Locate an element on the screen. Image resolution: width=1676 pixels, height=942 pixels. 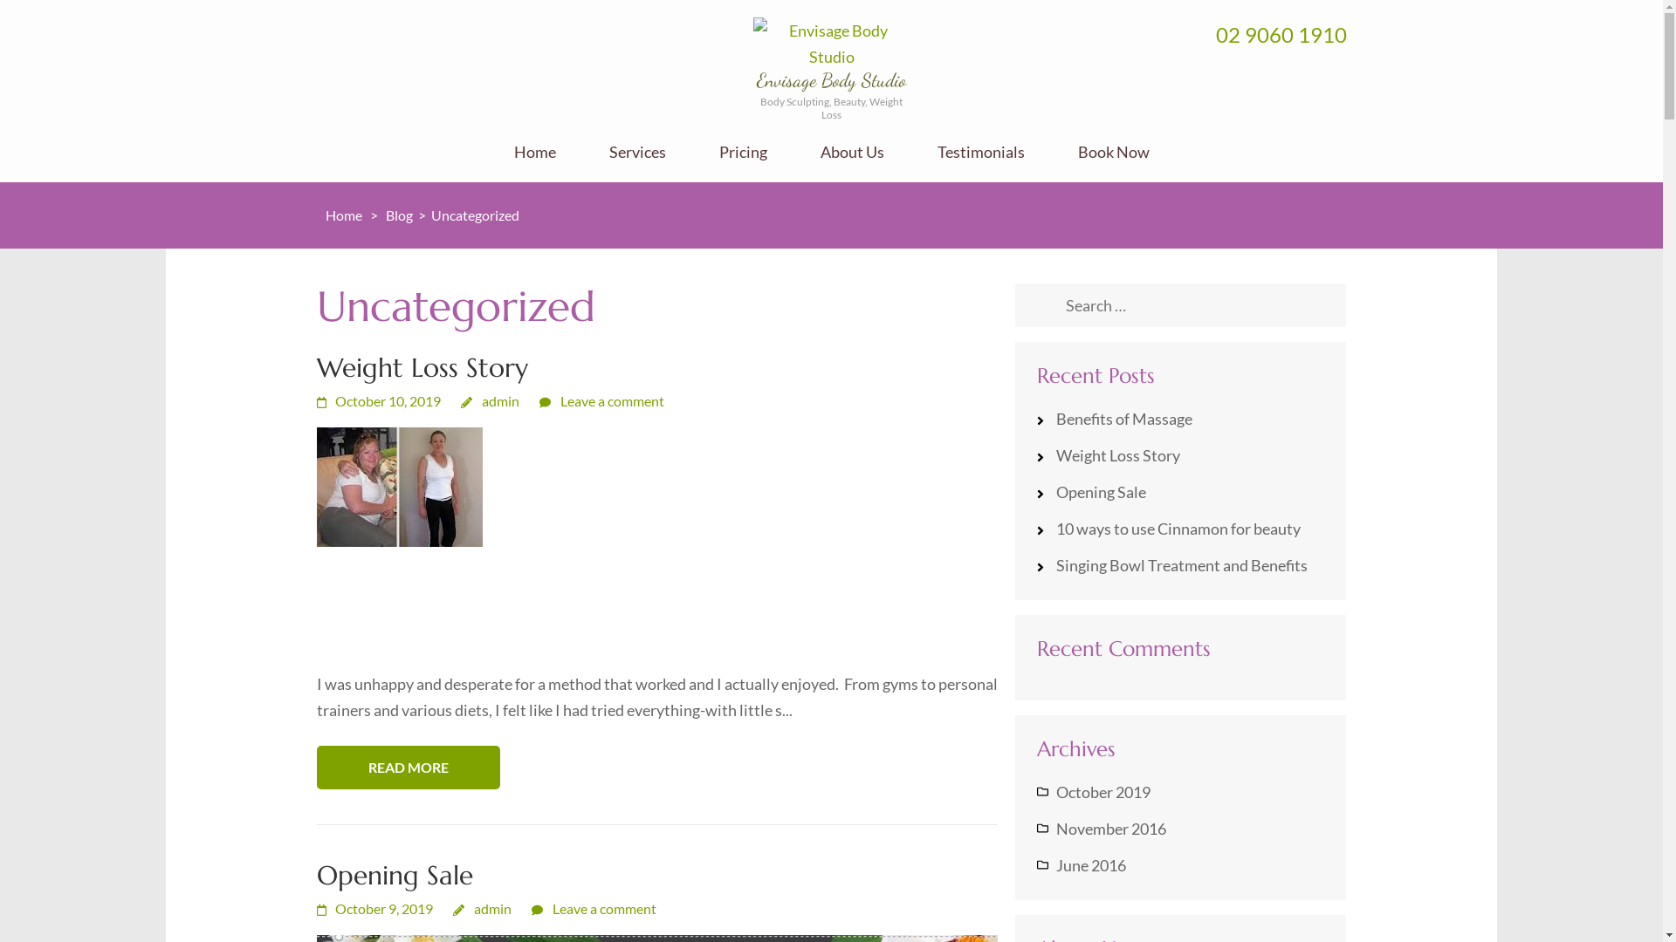
October 9, 2019 is located at coordinates (374, 909).